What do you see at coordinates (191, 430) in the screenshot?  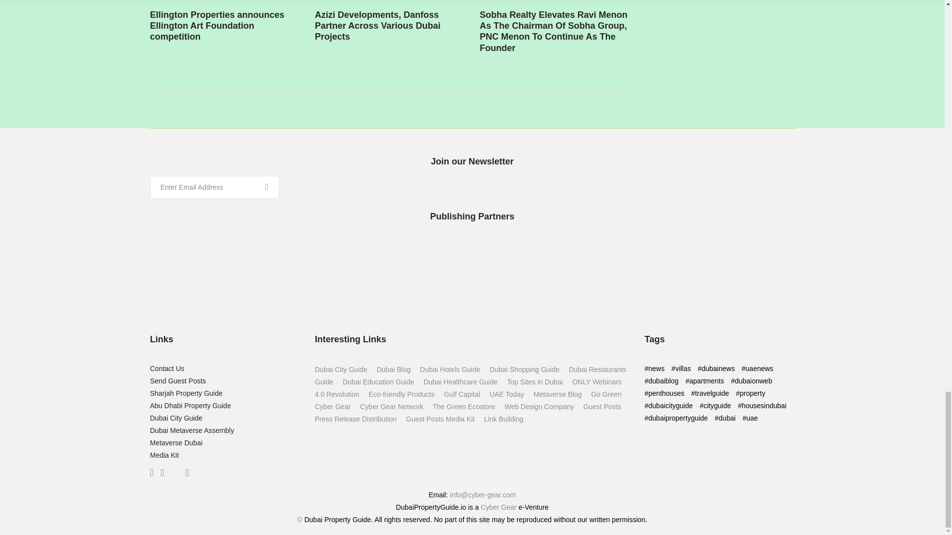 I see `Dubai Metaverse Assembly` at bounding box center [191, 430].